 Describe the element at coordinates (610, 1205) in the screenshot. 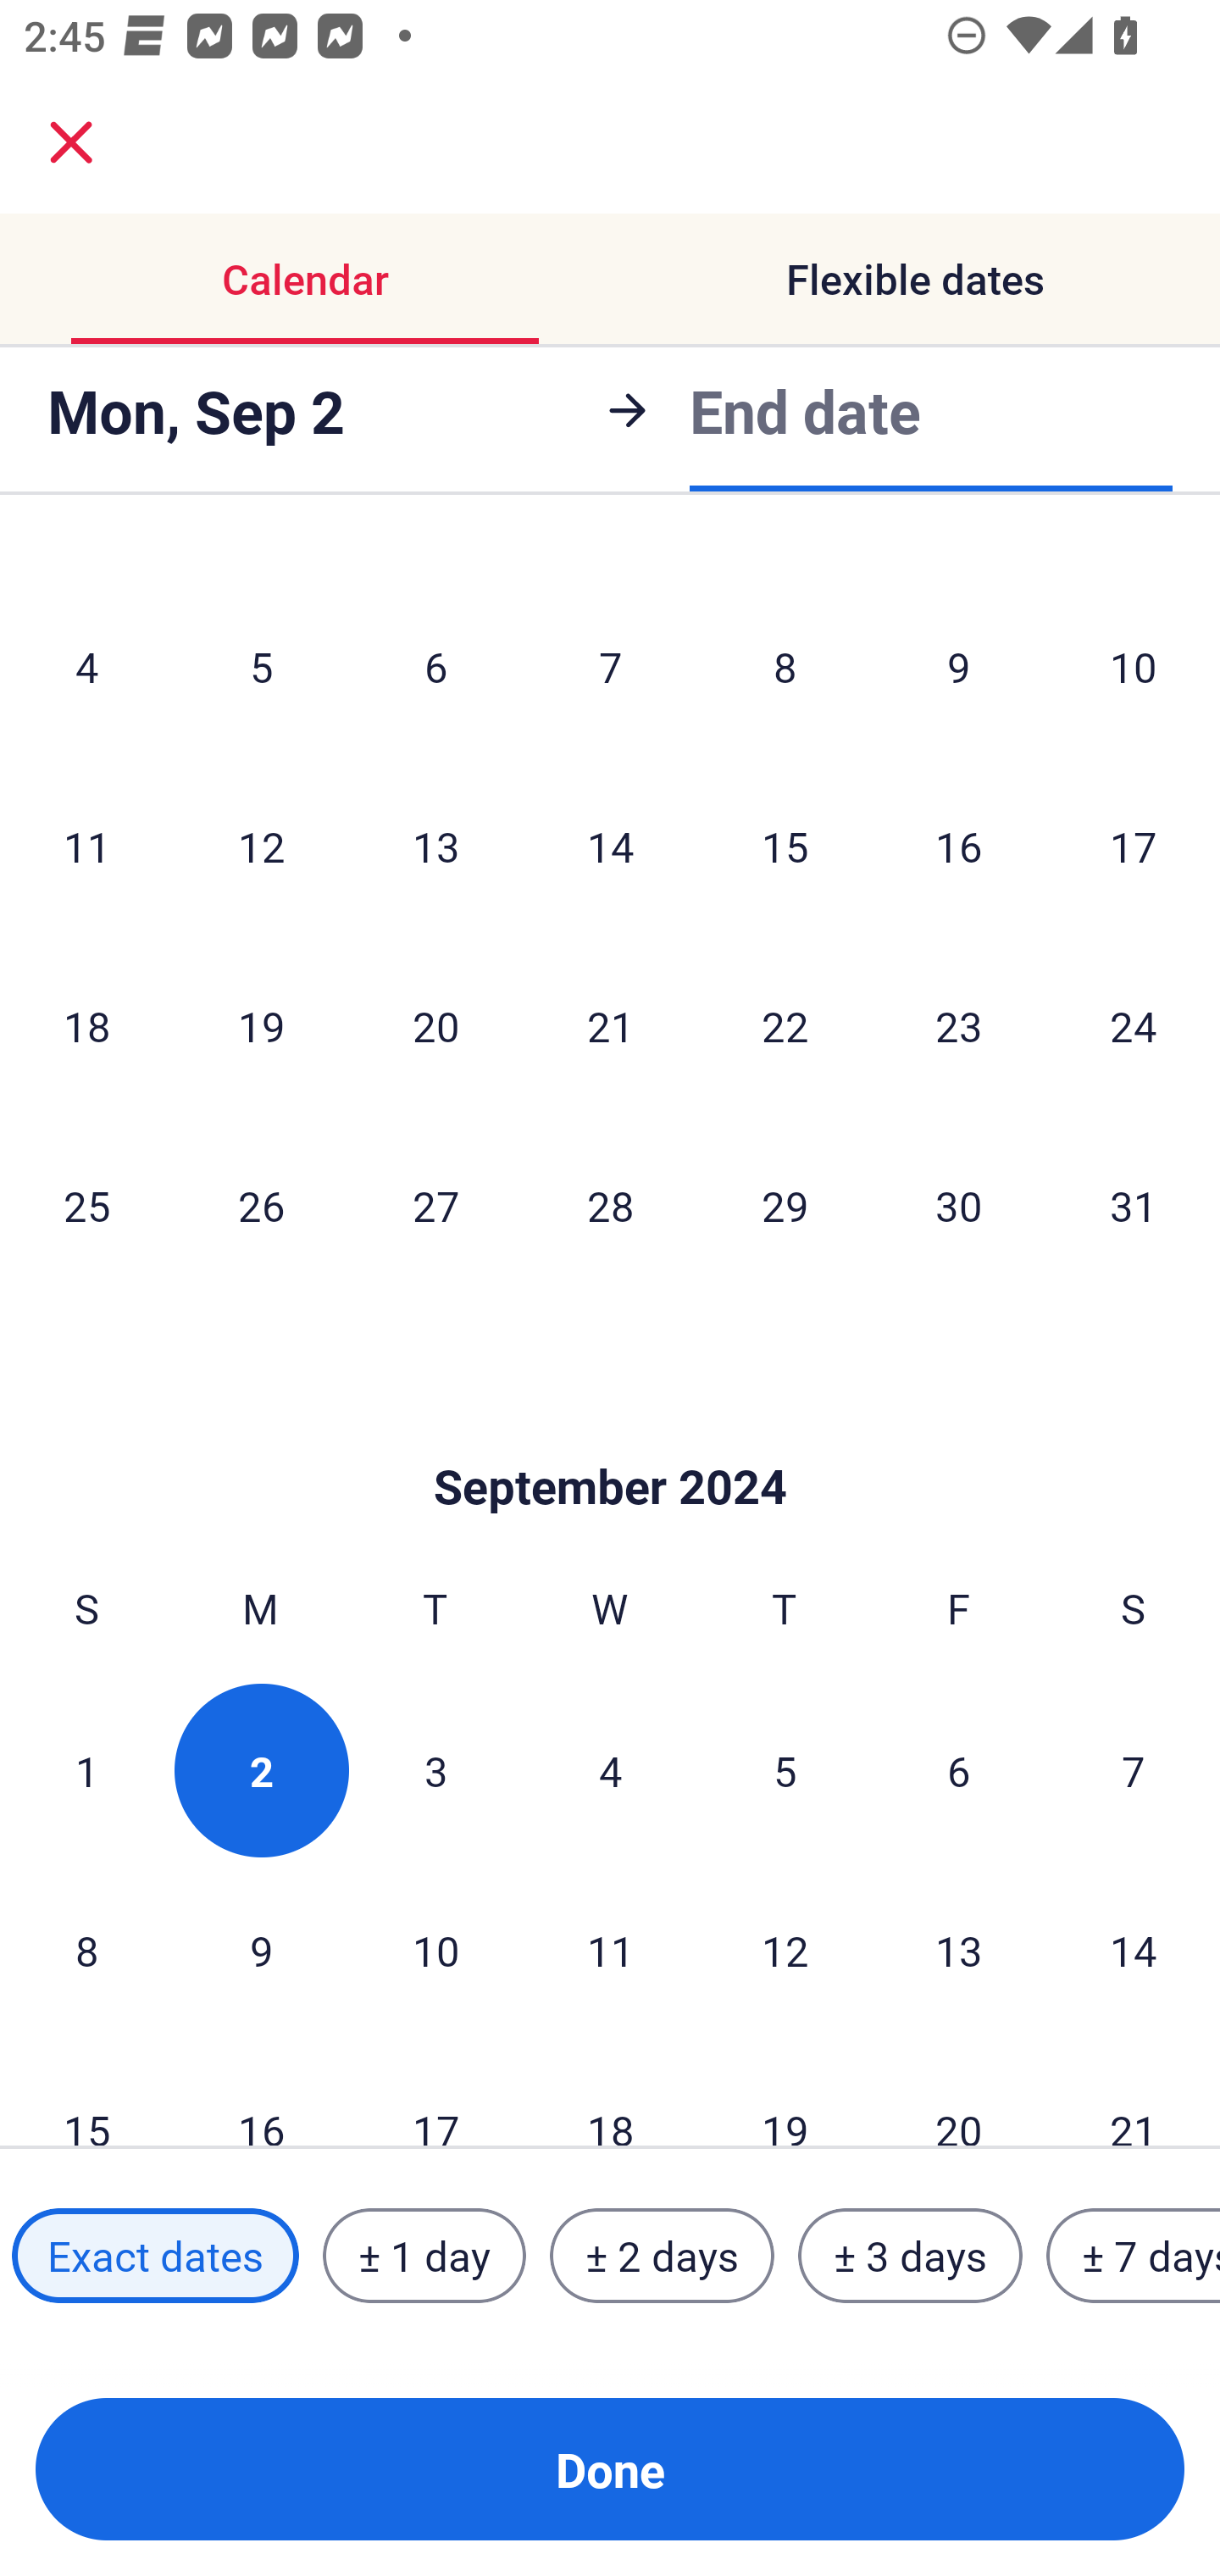

I see `28 Wednesday, August 28, 2024` at that location.